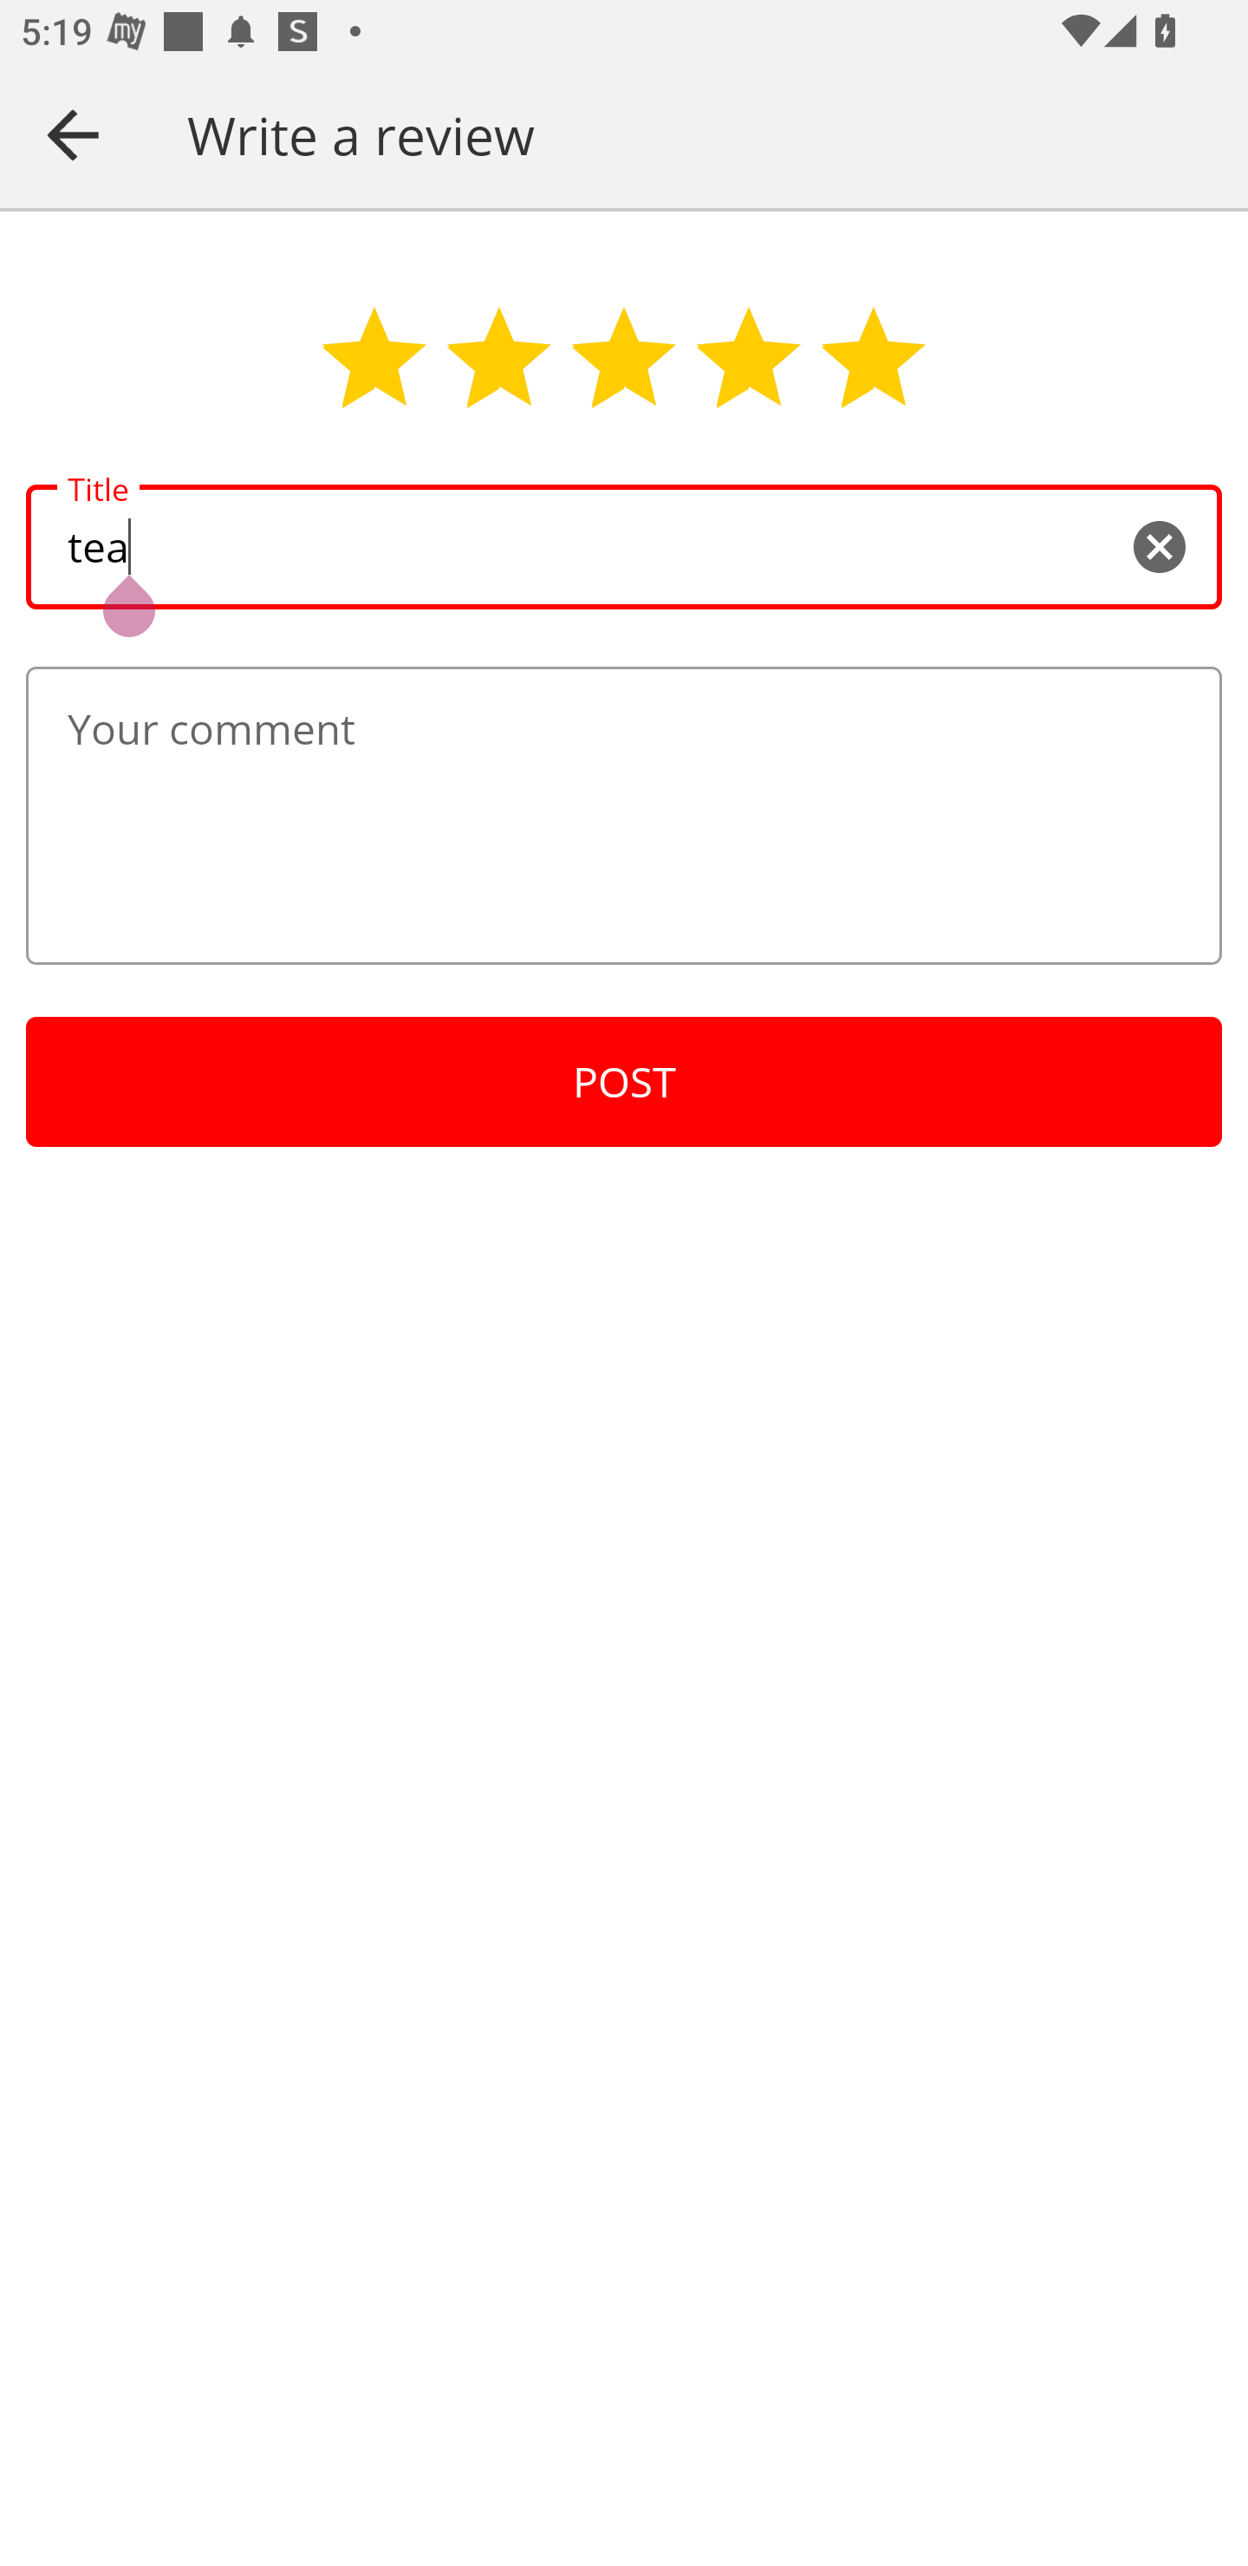  I want to click on POST, so click(624, 1082).